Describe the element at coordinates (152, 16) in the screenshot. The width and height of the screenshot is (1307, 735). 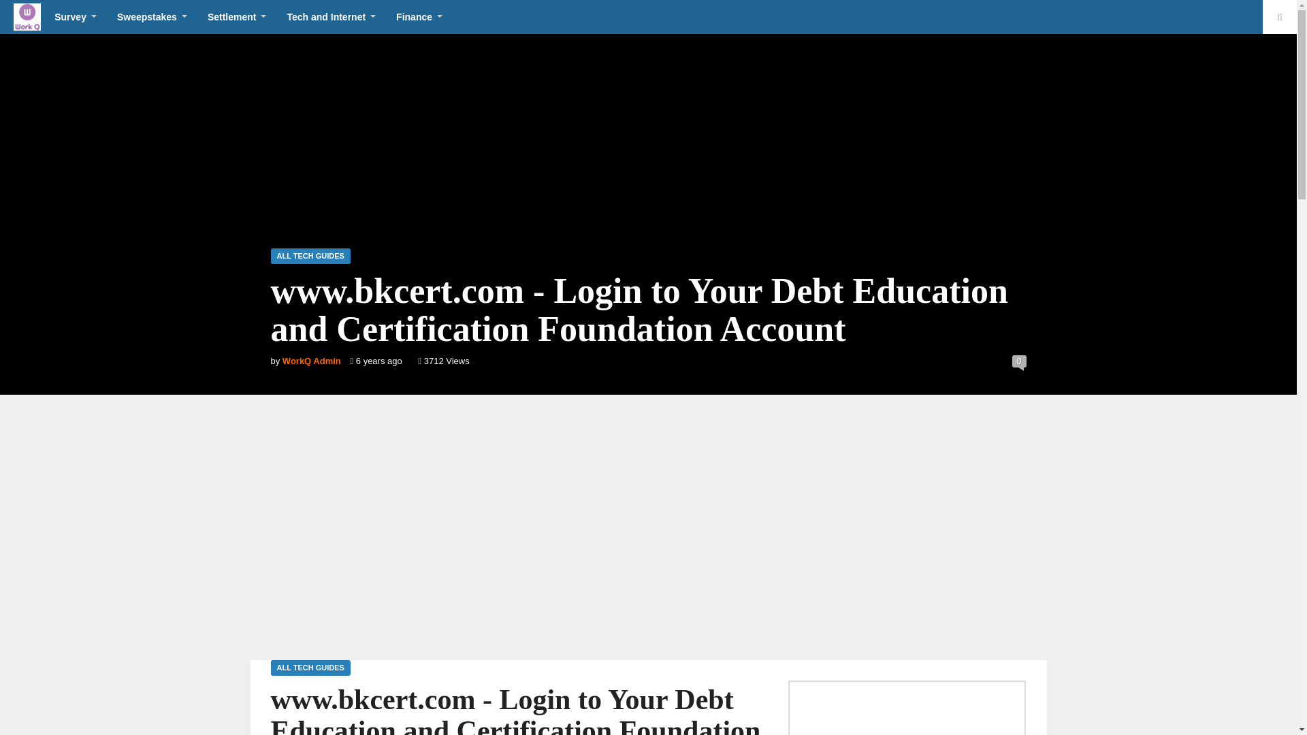
I see `Sweepstakes` at that location.